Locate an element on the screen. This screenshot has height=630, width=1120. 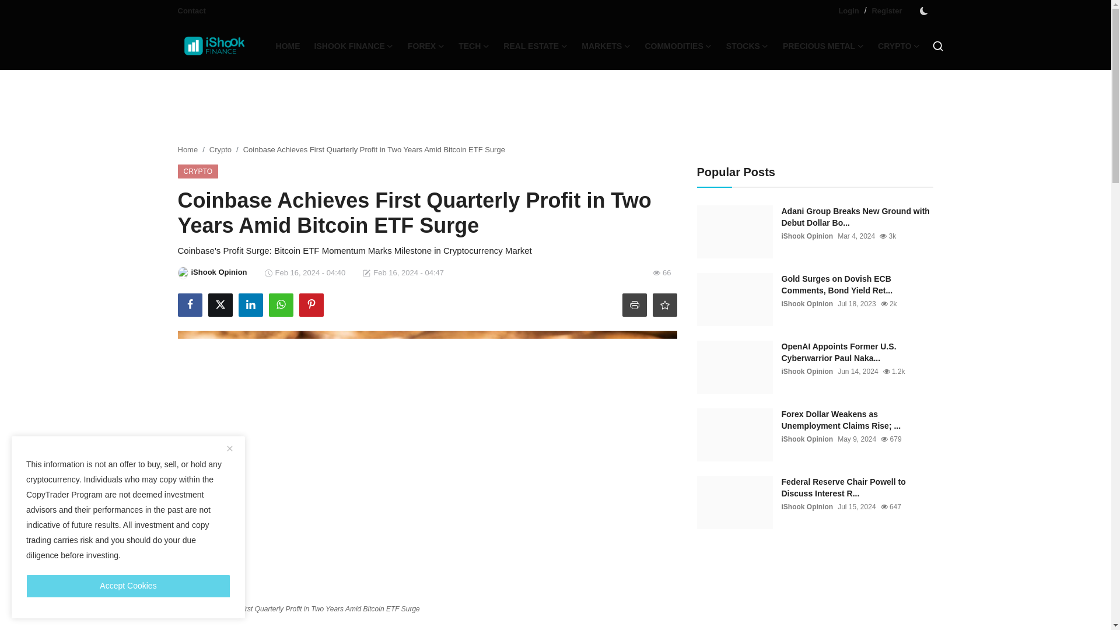
CRYPTO is located at coordinates (899, 45).